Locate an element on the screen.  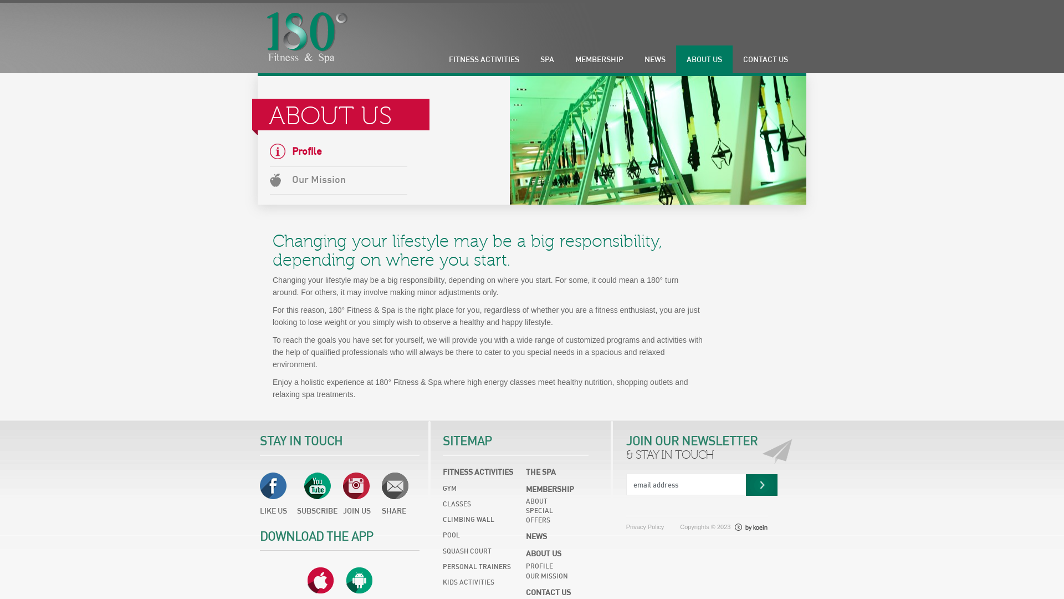
SPECIAL OFFERS is located at coordinates (551, 517).